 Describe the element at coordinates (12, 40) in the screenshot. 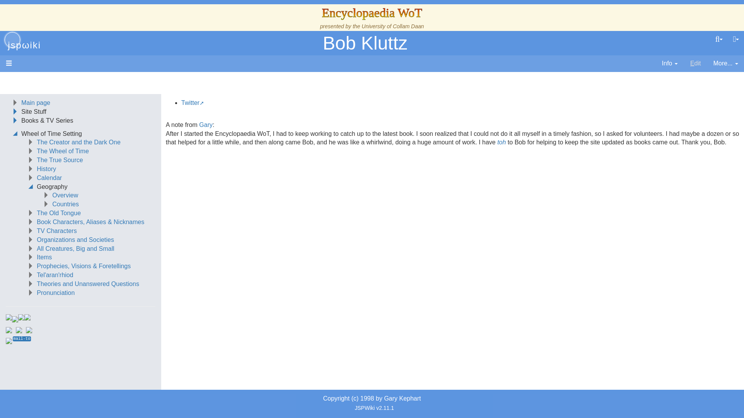

I see `Go to home page Main ` at that location.